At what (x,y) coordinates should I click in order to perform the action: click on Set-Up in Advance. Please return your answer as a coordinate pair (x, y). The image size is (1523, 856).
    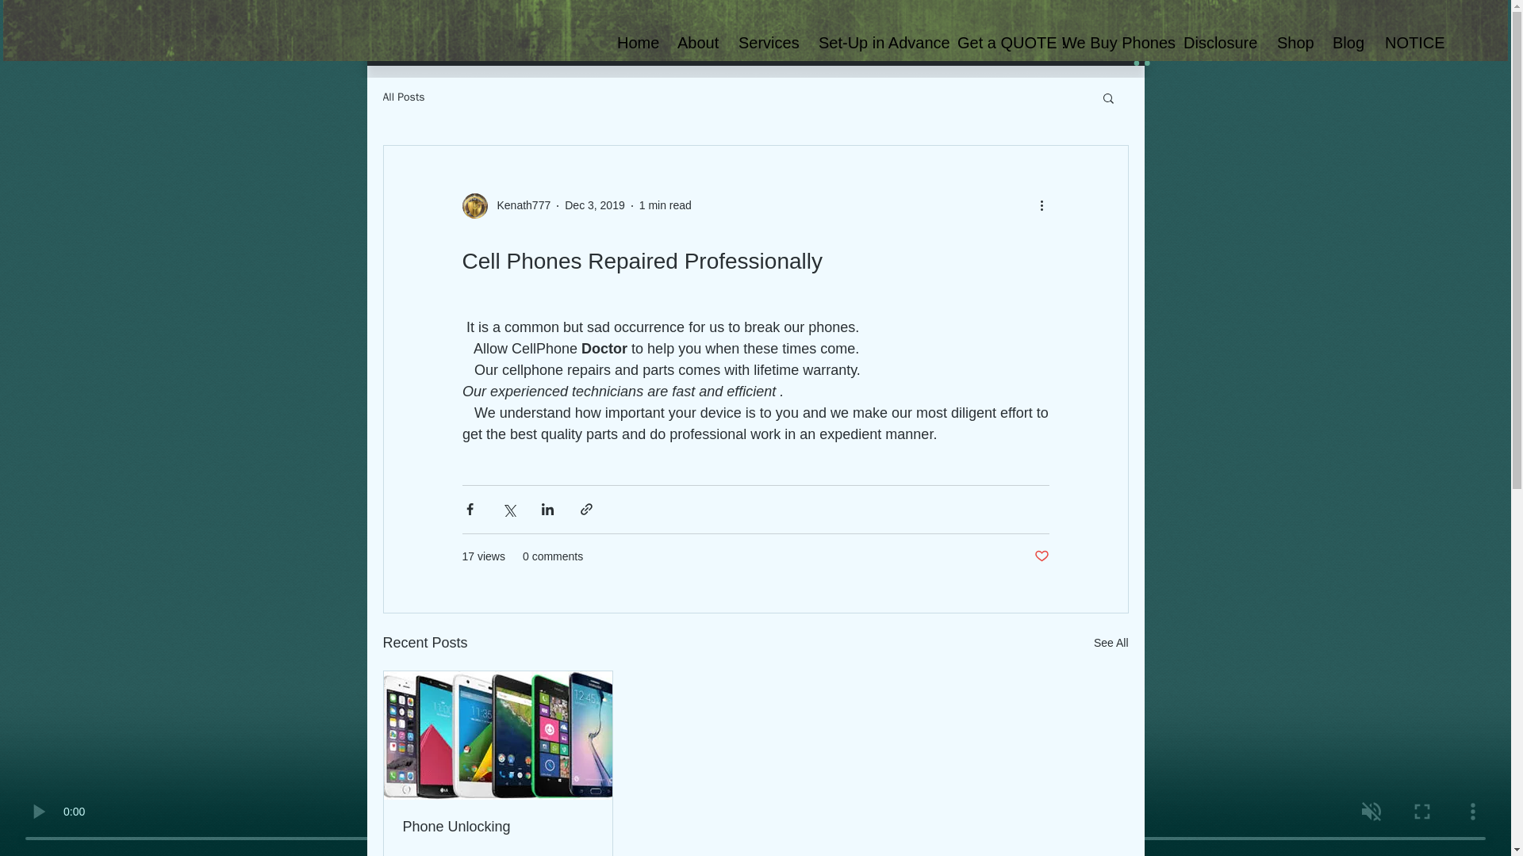
    Looking at the image, I should click on (876, 43).